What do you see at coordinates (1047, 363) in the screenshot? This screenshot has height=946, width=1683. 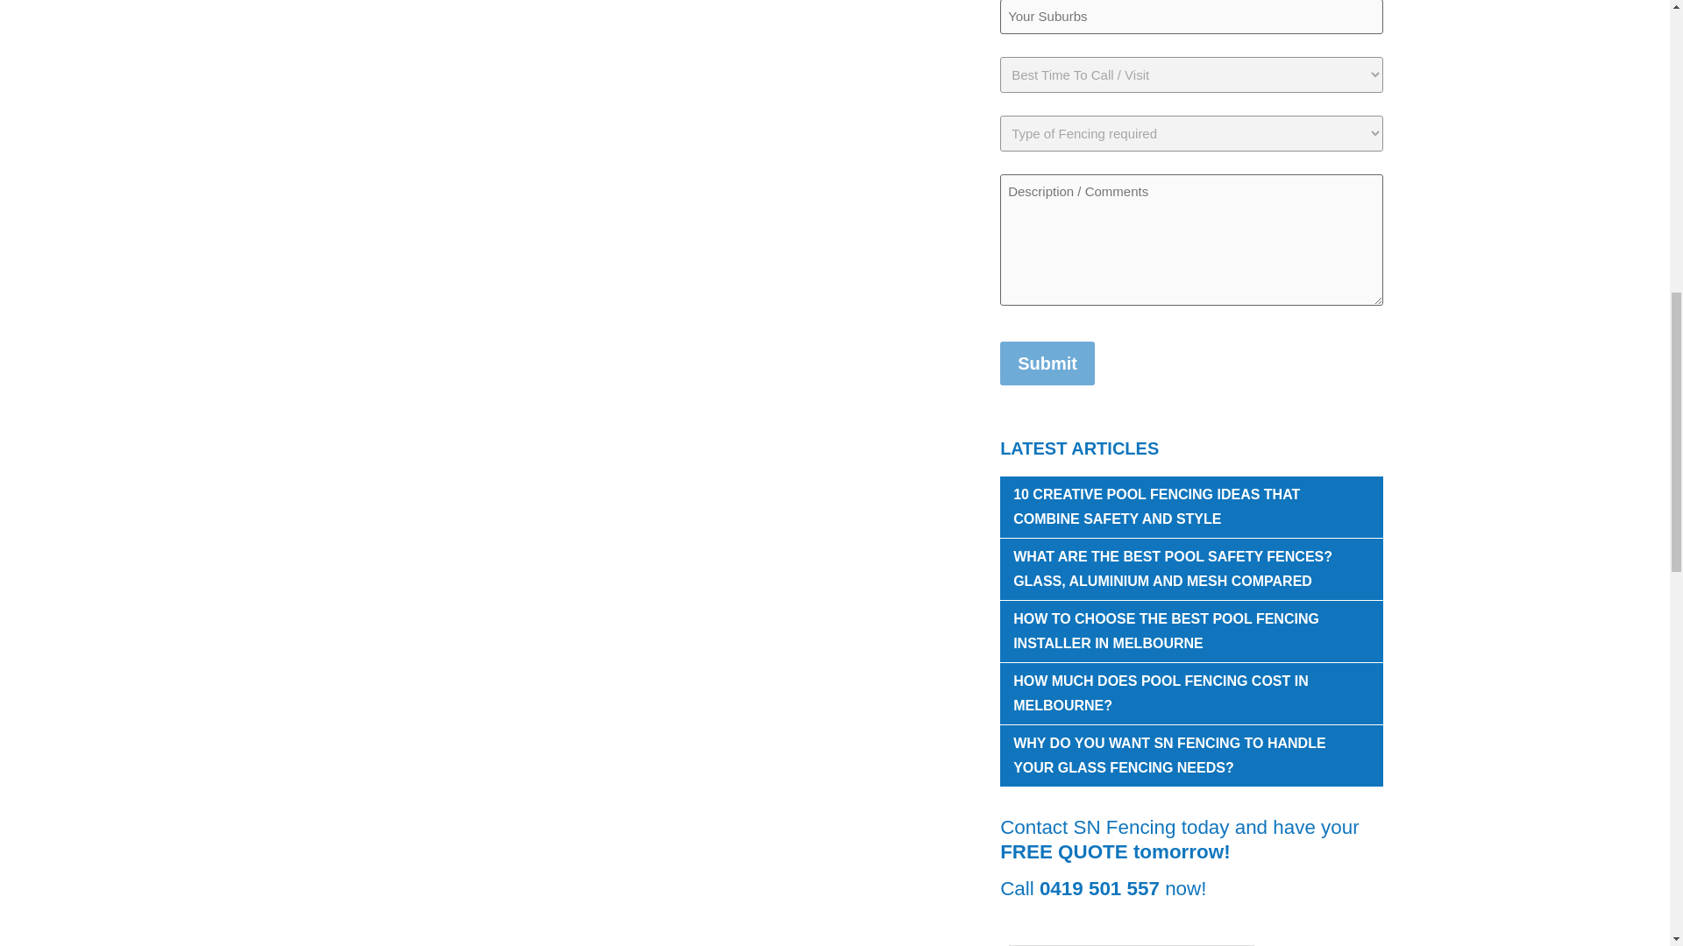 I see `Submit` at bounding box center [1047, 363].